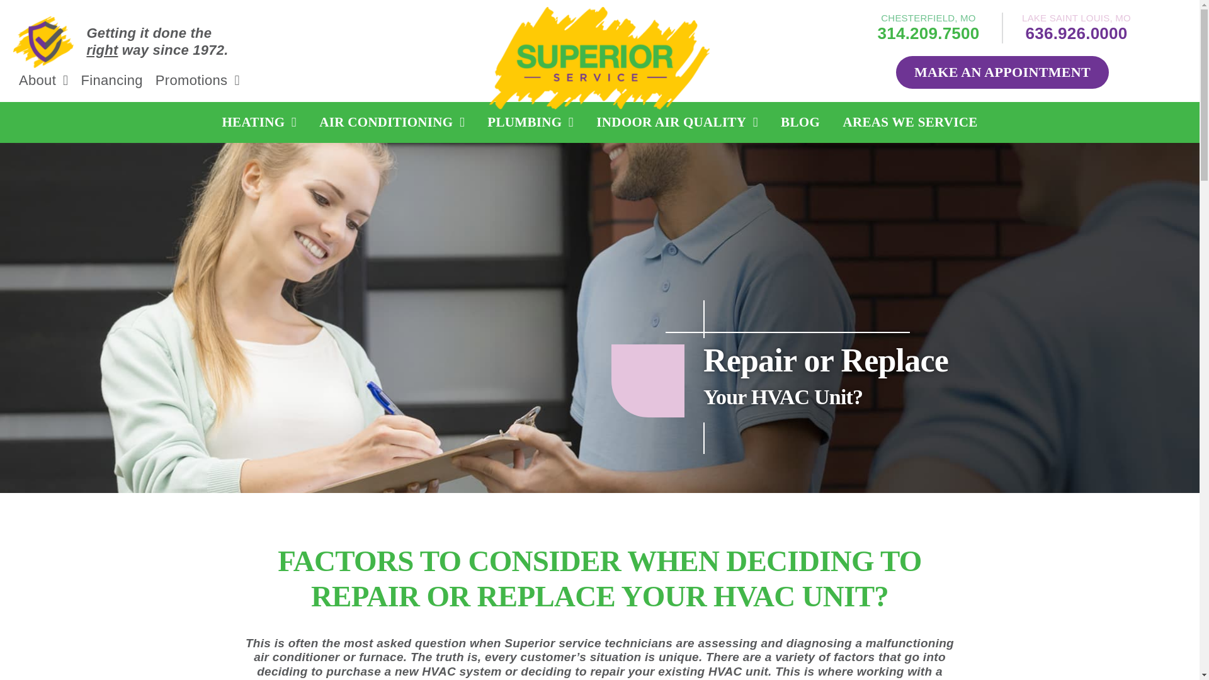  What do you see at coordinates (43, 42) in the screenshot?
I see `Shield Icon` at bounding box center [43, 42].